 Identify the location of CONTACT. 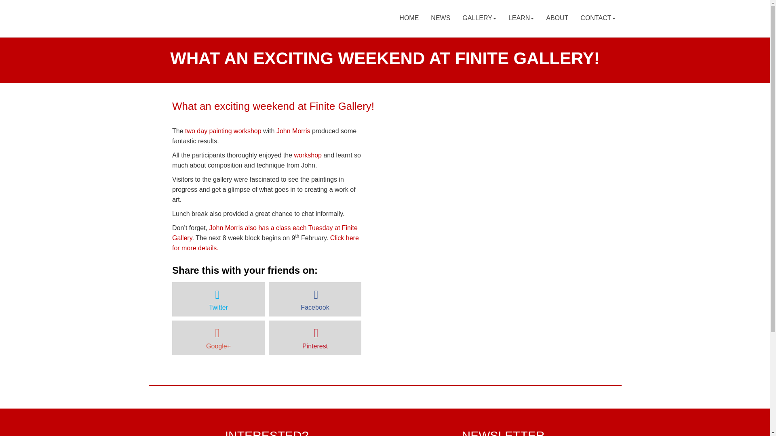
(597, 19).